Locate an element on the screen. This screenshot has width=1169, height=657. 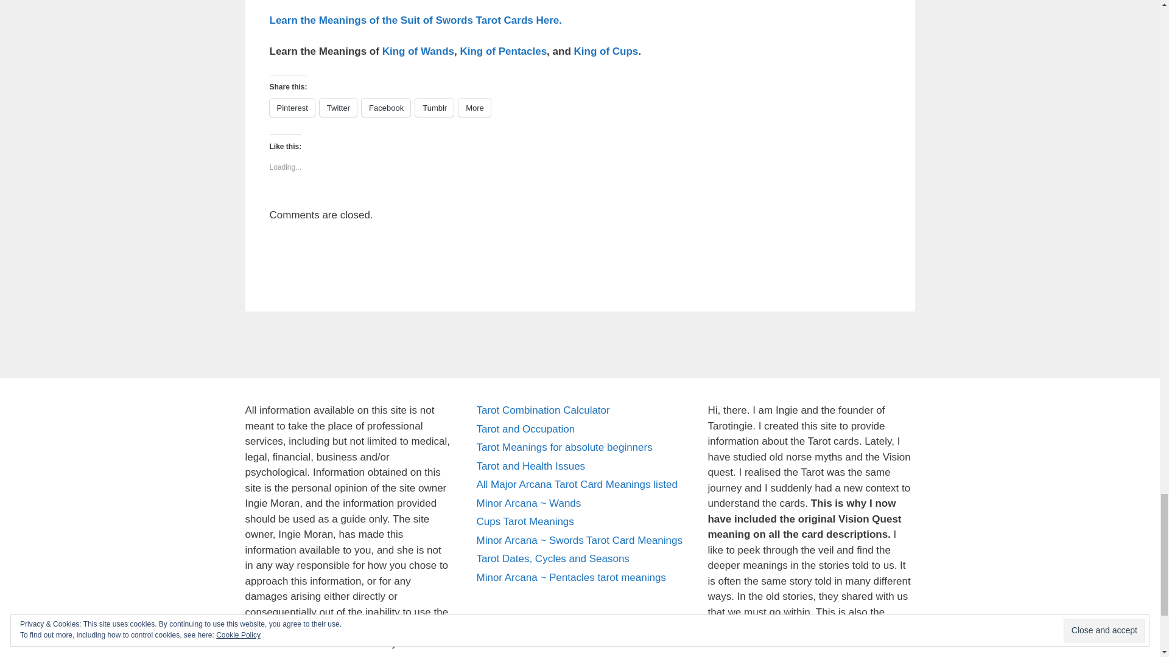
Click to share on Tumblr is located at coordinates (434, 108).